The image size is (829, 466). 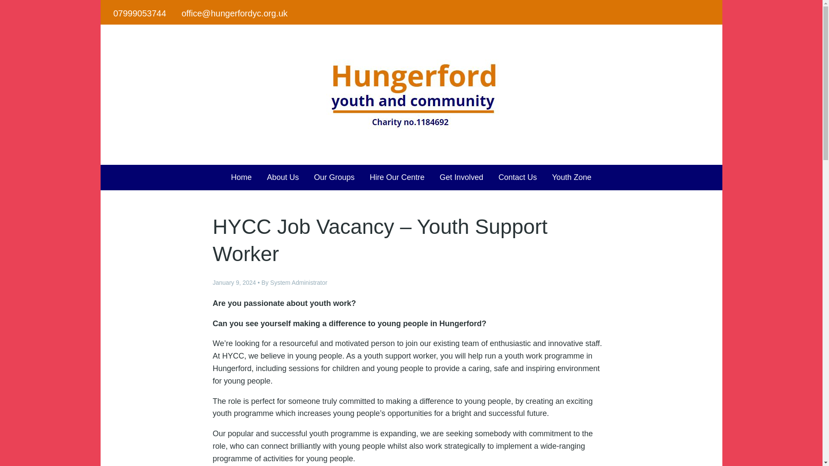 I want to click on Posts by System Administrator, so click(x=299, y=282).